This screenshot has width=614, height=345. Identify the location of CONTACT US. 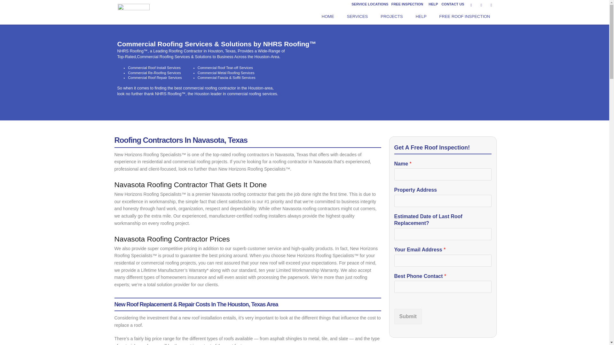
(453, 4).